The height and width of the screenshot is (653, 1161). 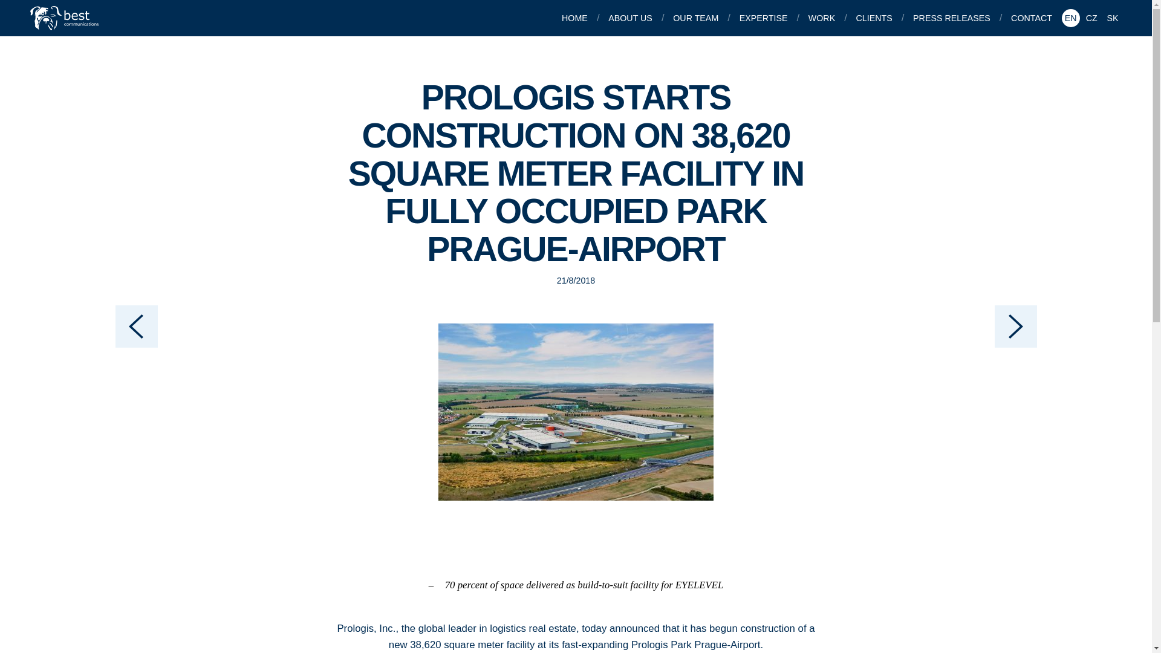 What do you see at coordinates (765, 18) in the screenshot?
I see `EXPERTISE` at bounding box center [765, 18].